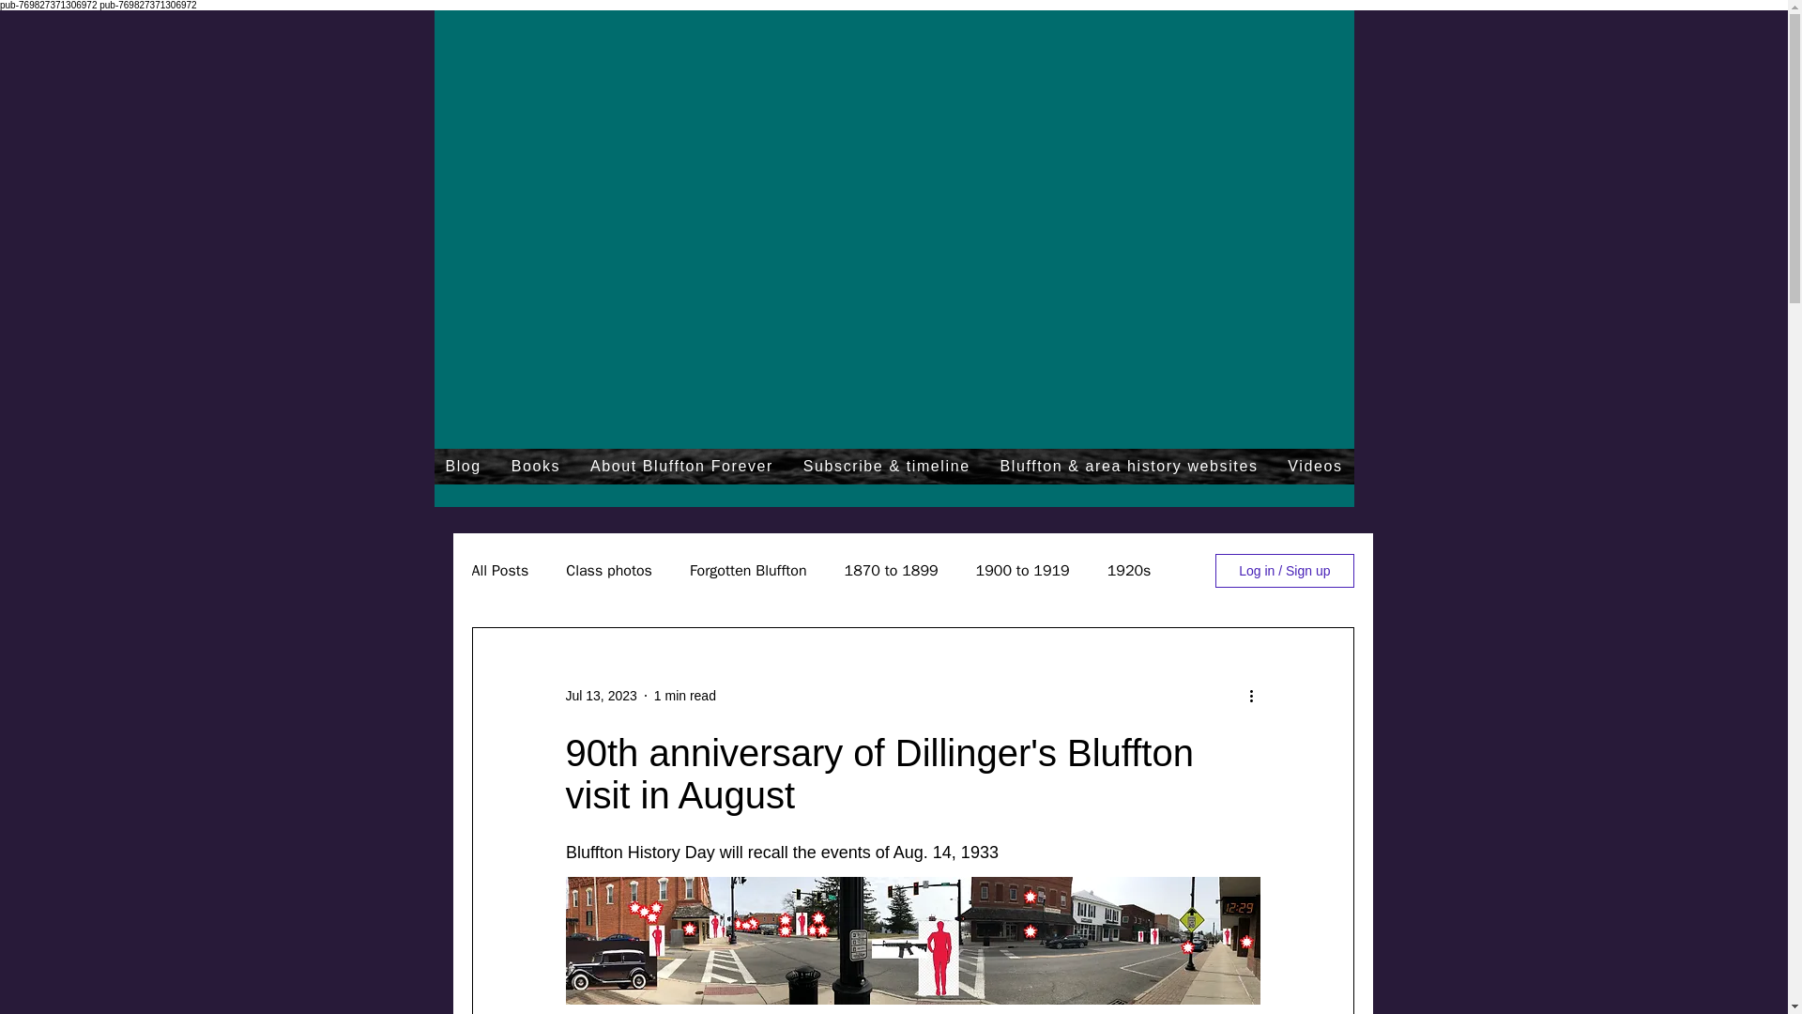 Image resolution: width=1802 pixels, height=1014 pixels. I want to click on Jul 13, 2023, so click(601, 695).